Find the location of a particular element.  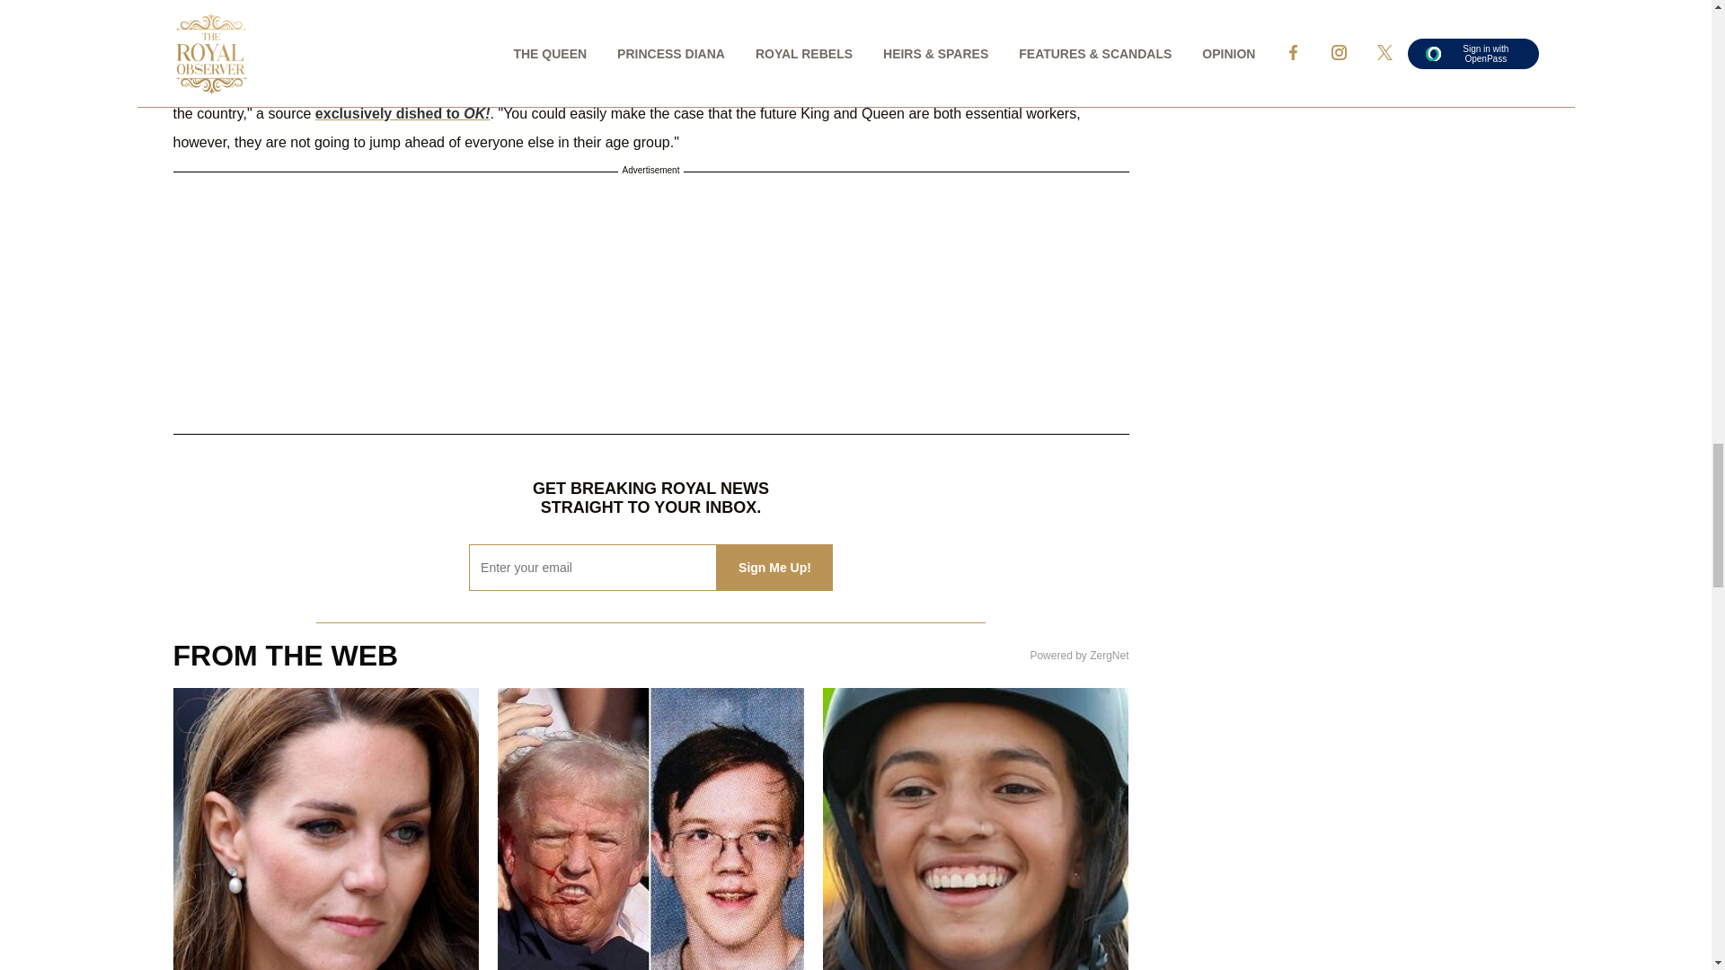

Sign Me Up! is located at coordinates (774, 567).